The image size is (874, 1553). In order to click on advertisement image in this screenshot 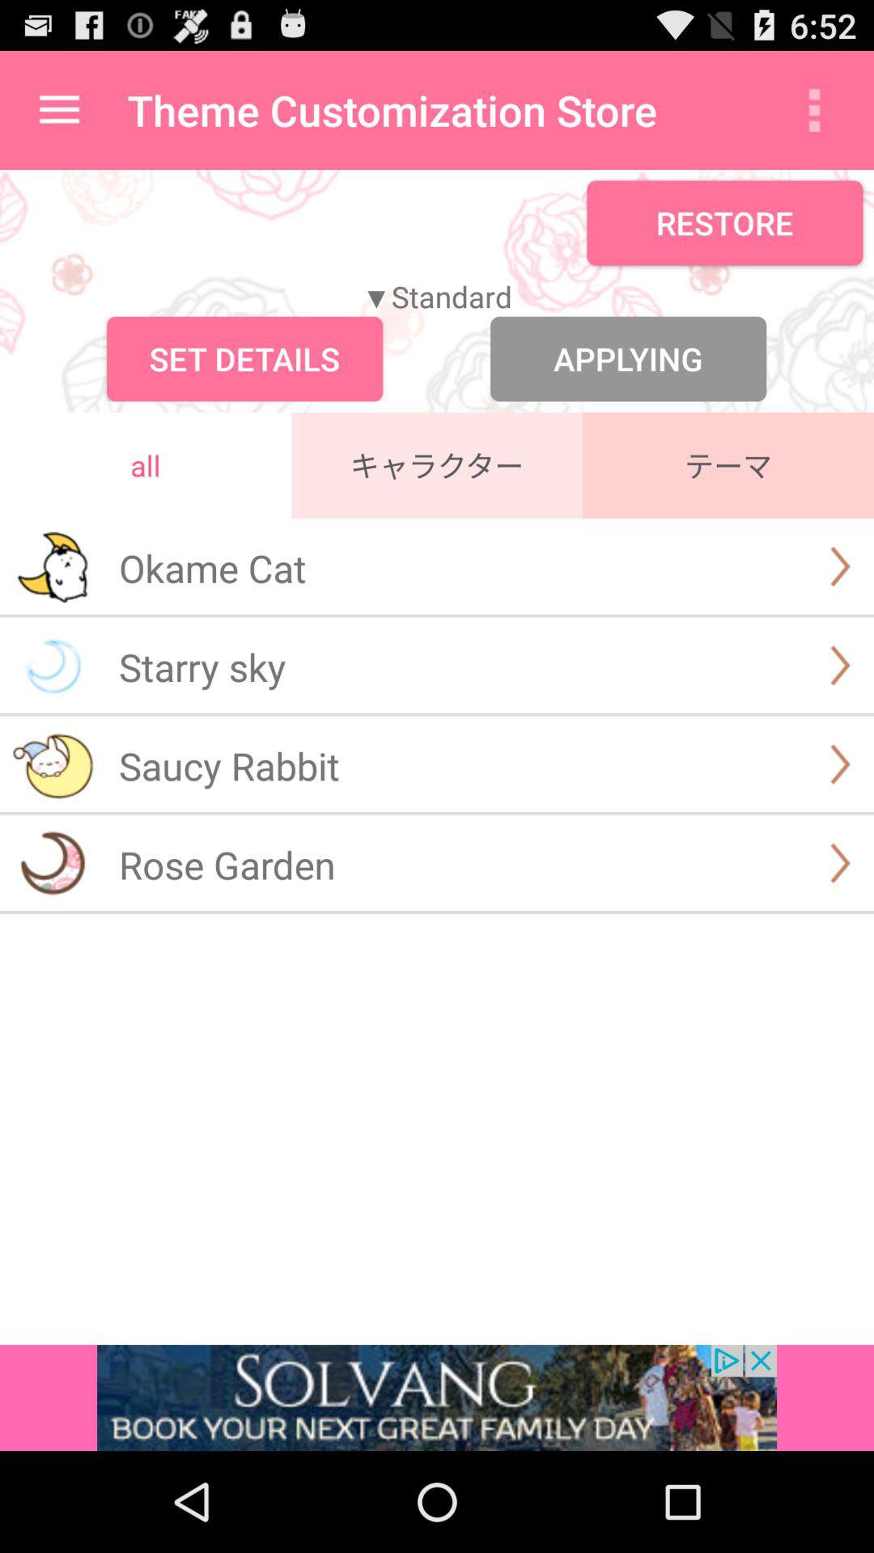, I will do `click(437, 1398)`.